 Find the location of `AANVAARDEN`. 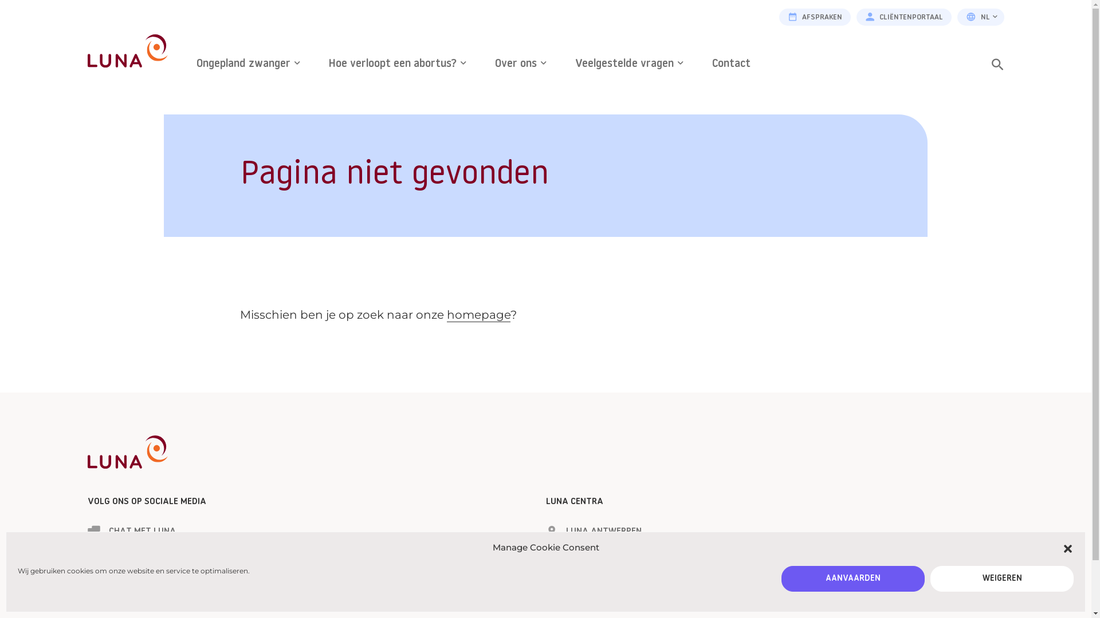

AANVAARDEN is located at coordinates (853, 579).